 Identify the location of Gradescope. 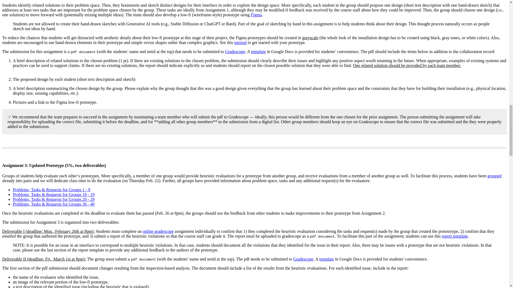
(235, 51).